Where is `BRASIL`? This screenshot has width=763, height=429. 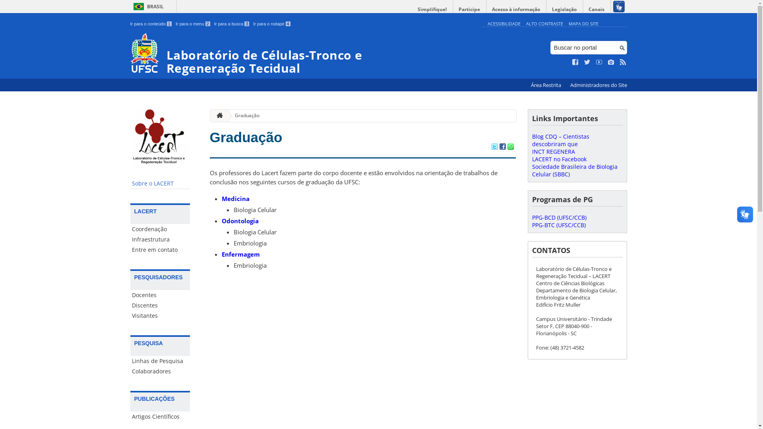
BRASIL is located at coordinates (147, 6).